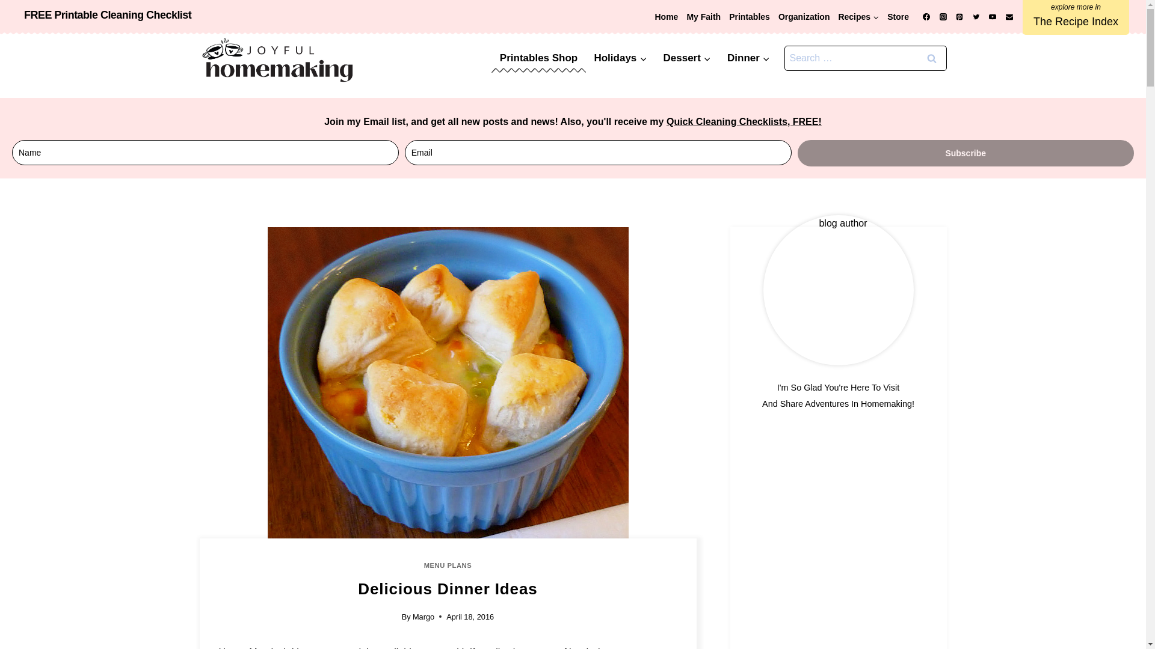 This screenshot has height=649, width=1155. What do you see at coordinates (804, 17) in the screenshot?
I see `Organization` at bounding box center [804, 17].